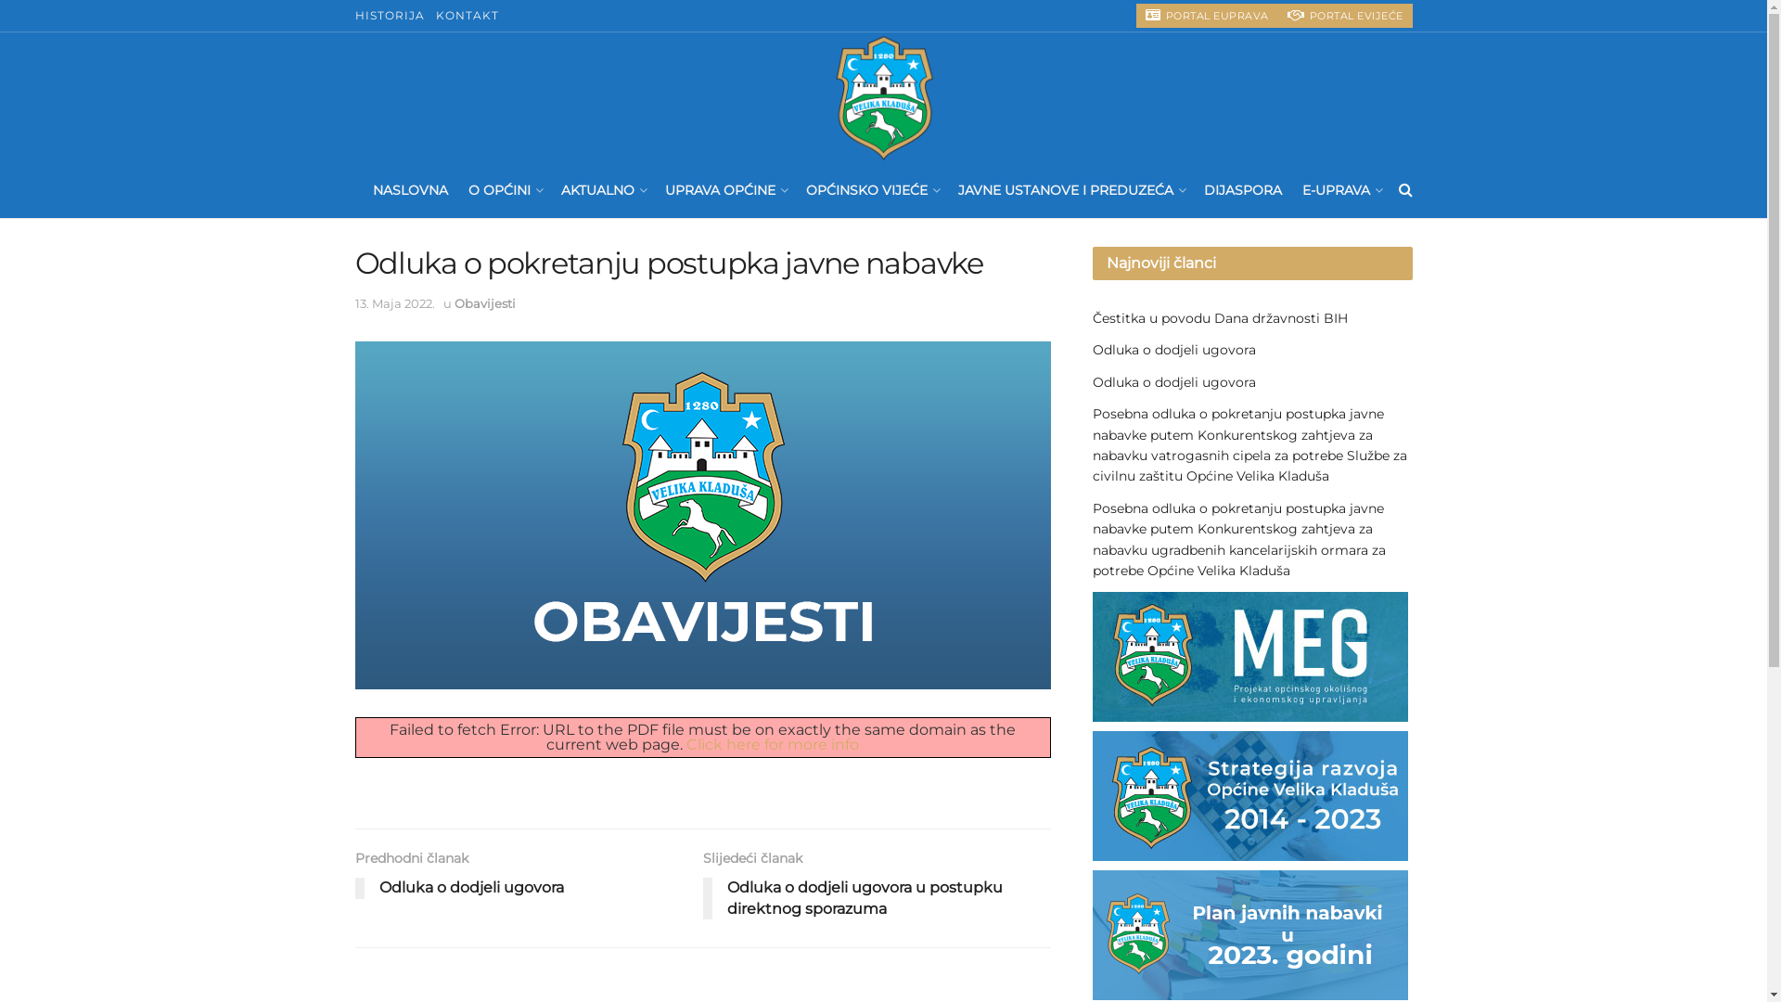 This screenshot has width=1781, height=1002. I want to click on AKTUALNO, so click(603, 190).